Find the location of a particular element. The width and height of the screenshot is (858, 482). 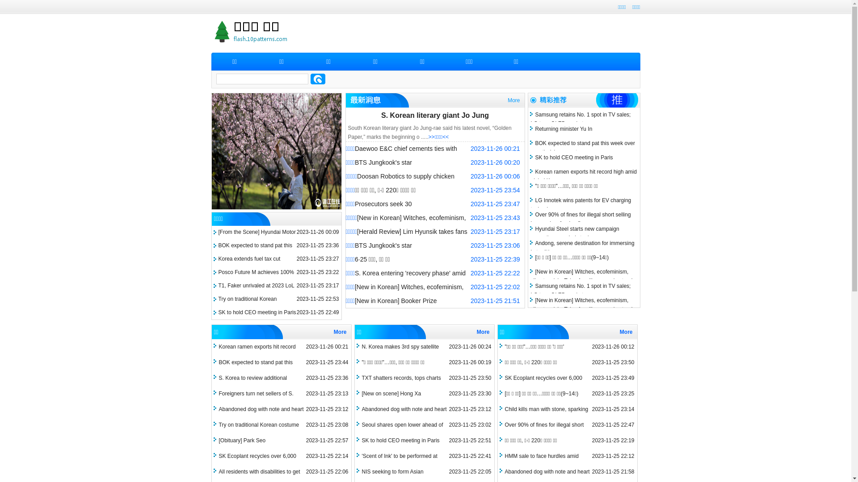

[New in Korean] Booker Prize is located at coordinates (396, 301).